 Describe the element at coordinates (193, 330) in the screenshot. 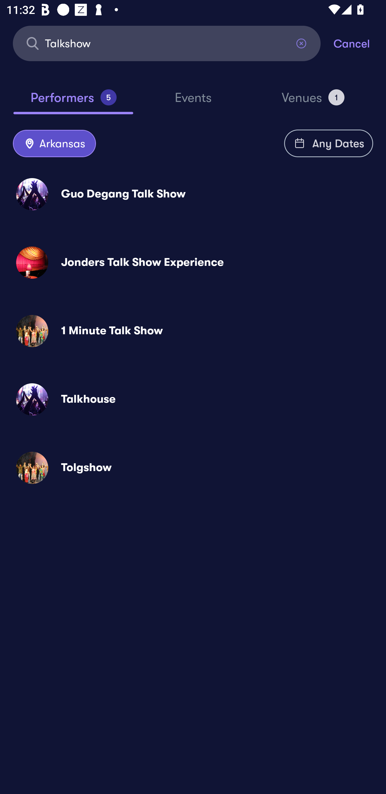

I see `1 Minute Talk Show` at that location.